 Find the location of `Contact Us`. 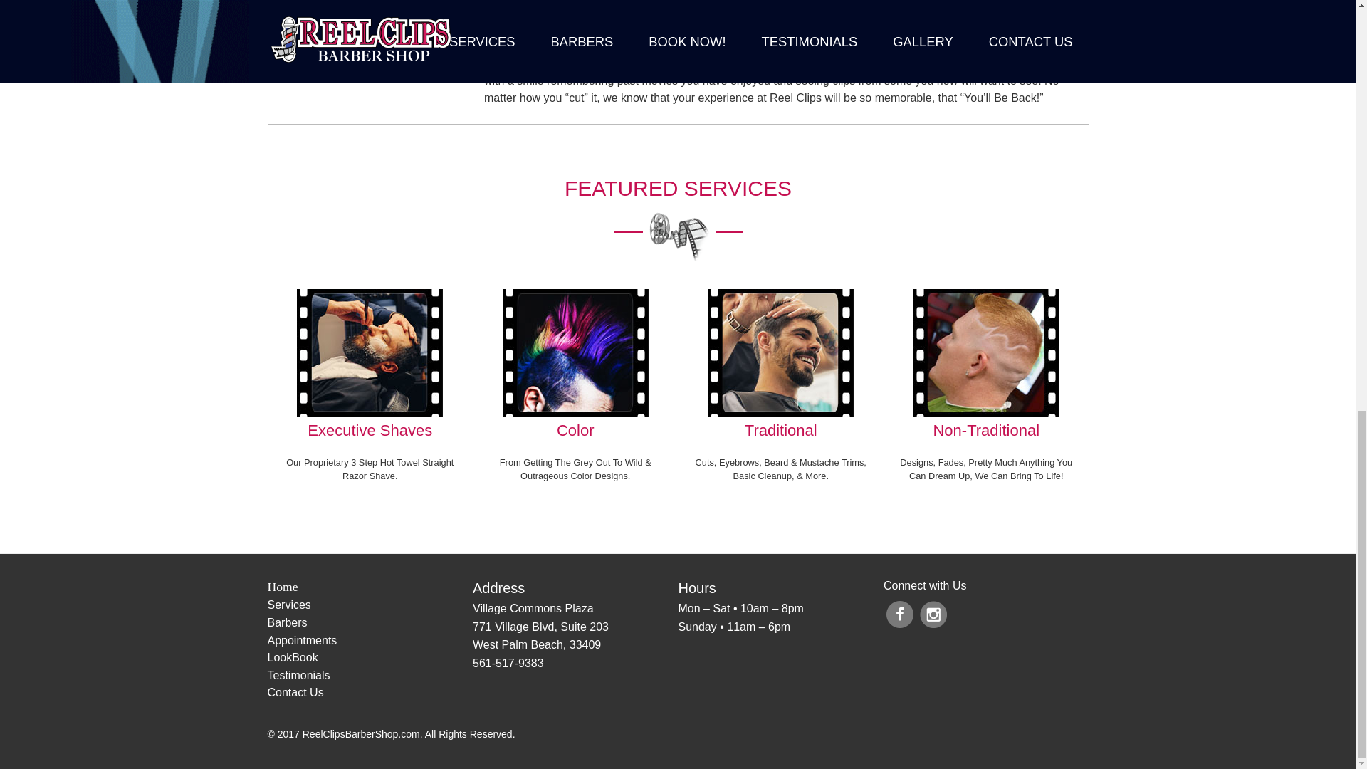

Contact Us is located at coordinates (370, 693).